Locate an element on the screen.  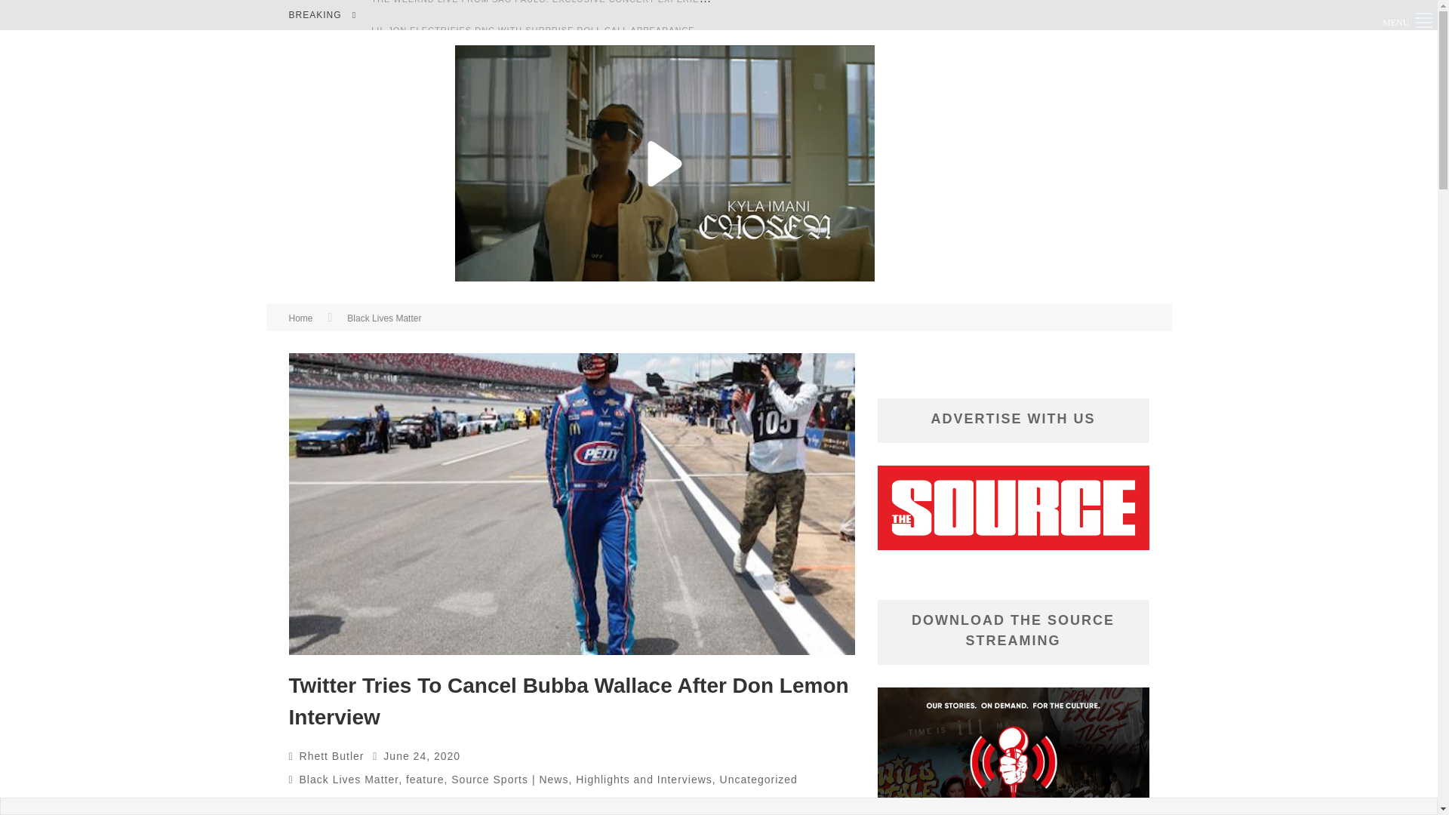
View all posts in Black Lives Matter is located at coordinates (384, 318).